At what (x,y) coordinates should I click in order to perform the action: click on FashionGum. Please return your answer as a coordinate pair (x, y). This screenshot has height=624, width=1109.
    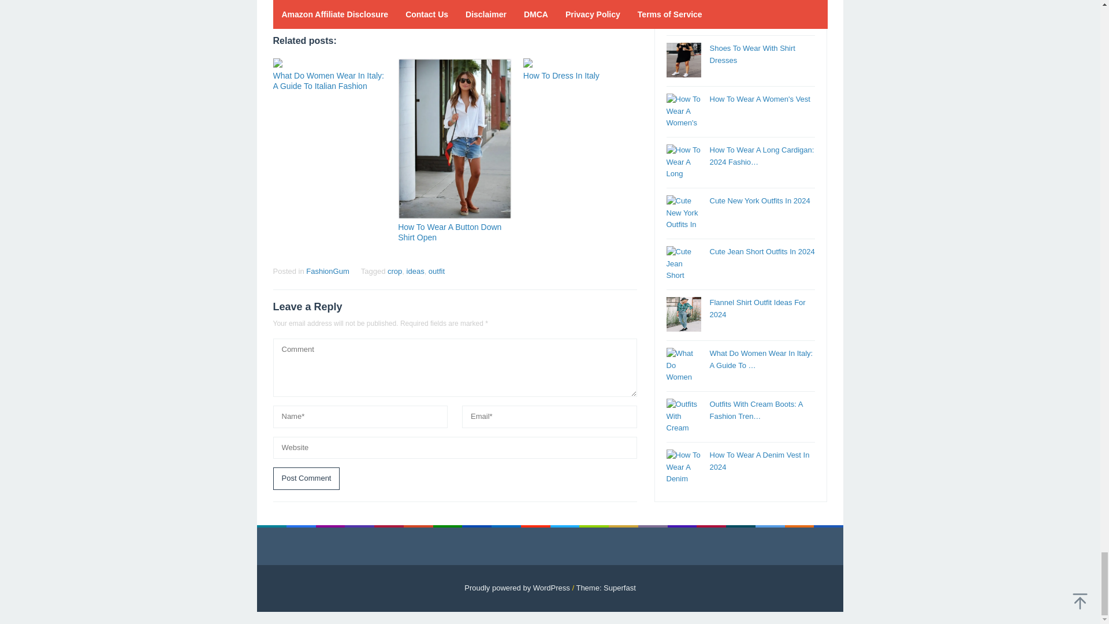
    Looking at the image, I should click on (327, 272).